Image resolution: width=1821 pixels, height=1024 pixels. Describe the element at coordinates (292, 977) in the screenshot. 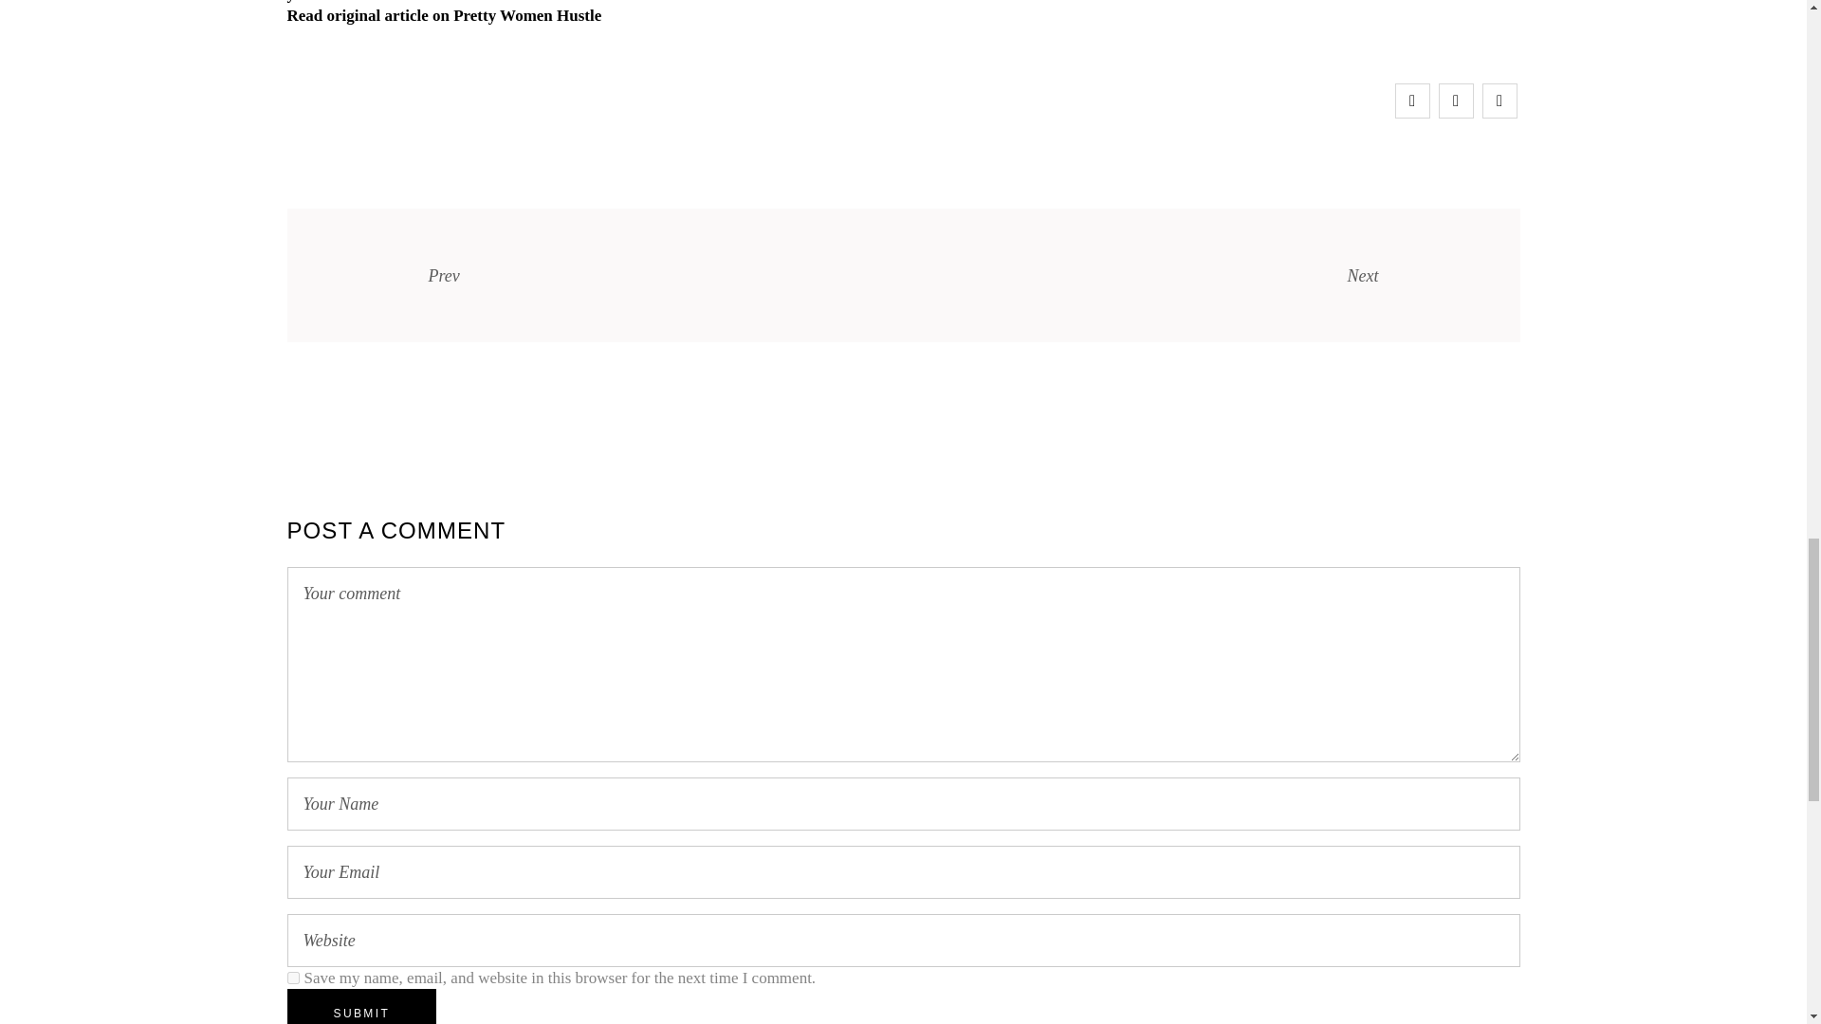

I see `yes` at that location.